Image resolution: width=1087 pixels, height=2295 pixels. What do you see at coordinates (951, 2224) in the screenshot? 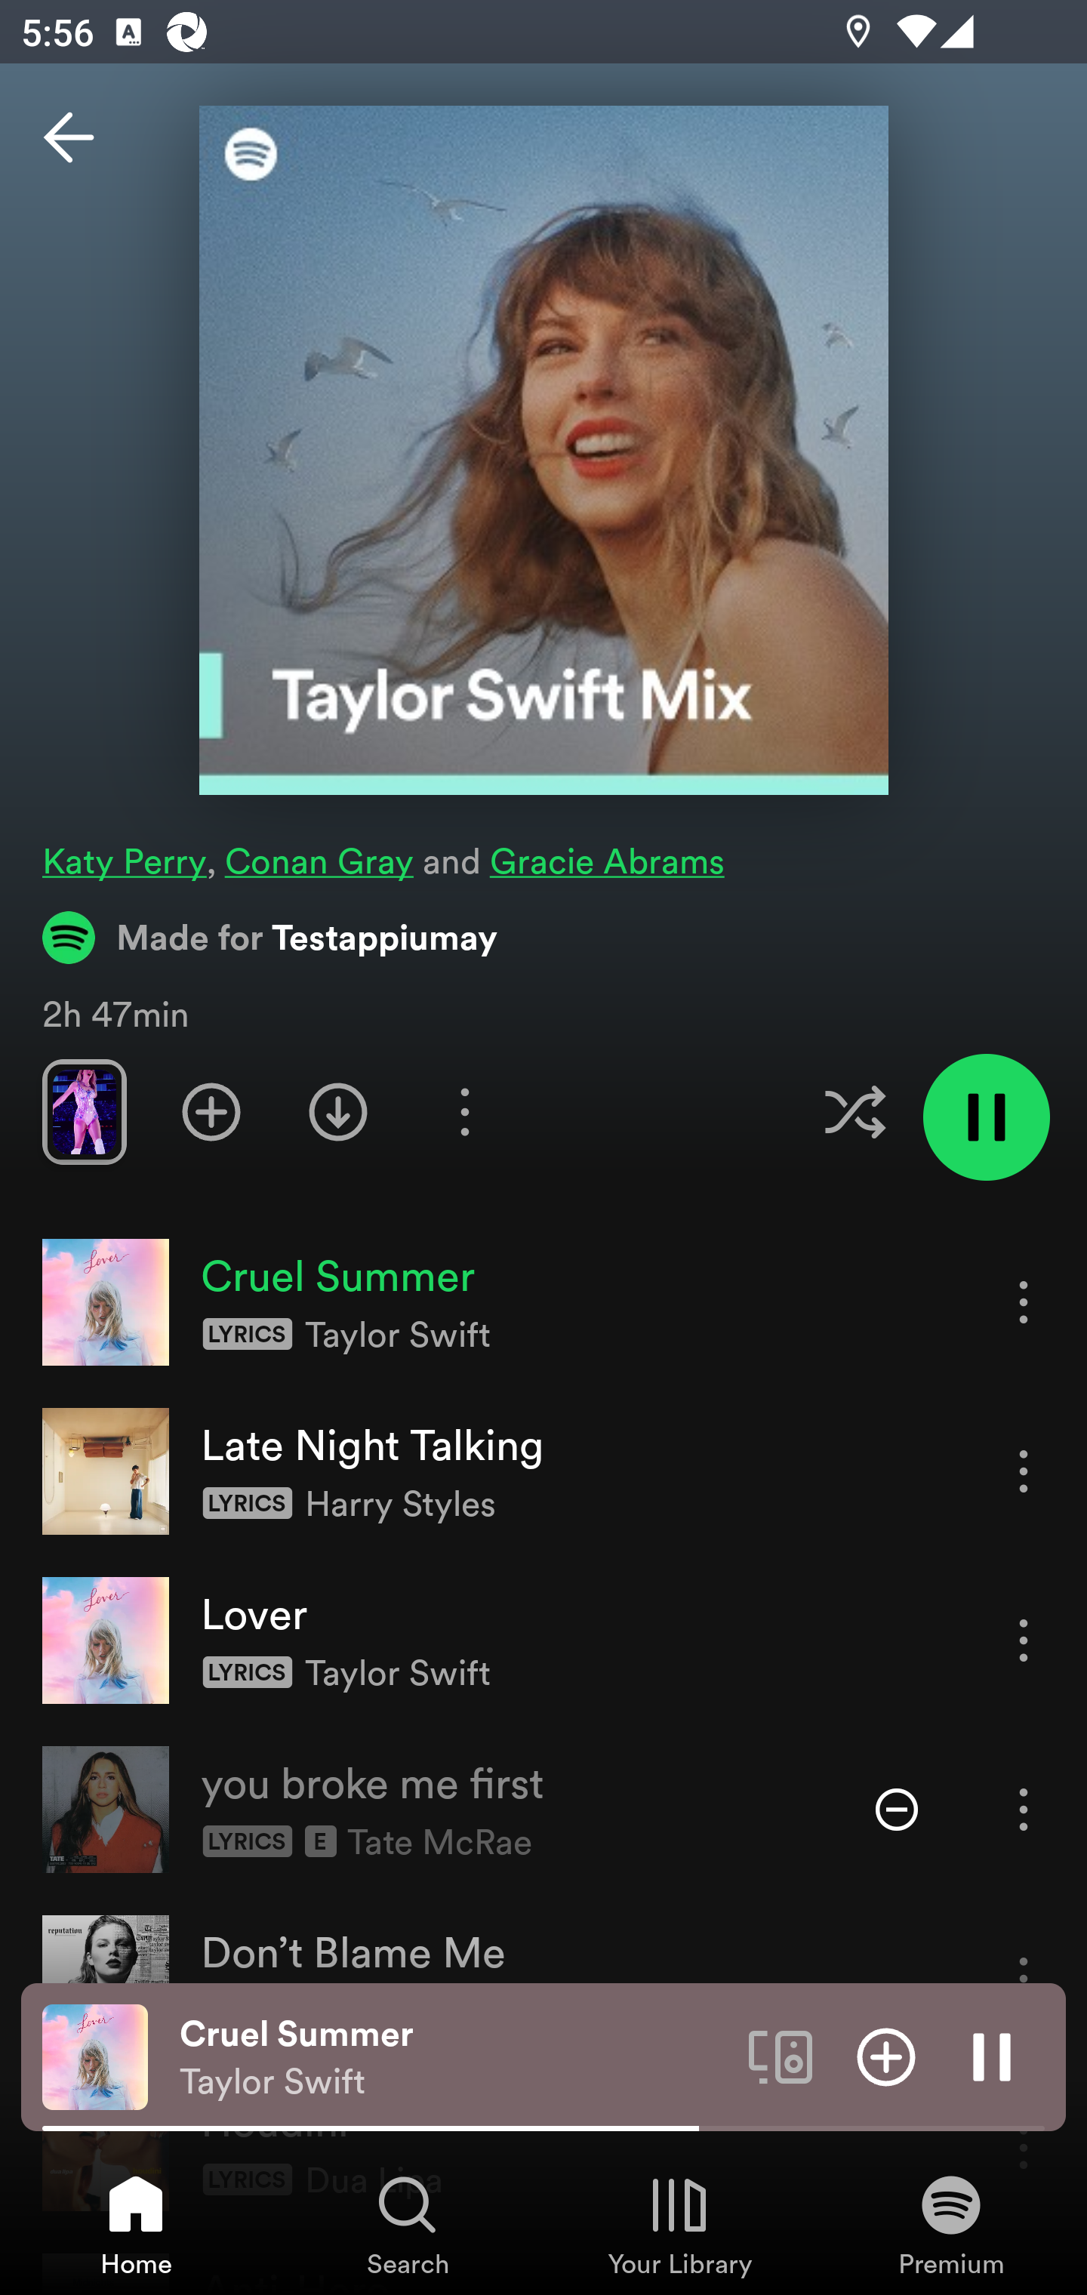
I see `Premium, Tab 4 of 4 Premium Premium` at bounding box center [951, 2224].